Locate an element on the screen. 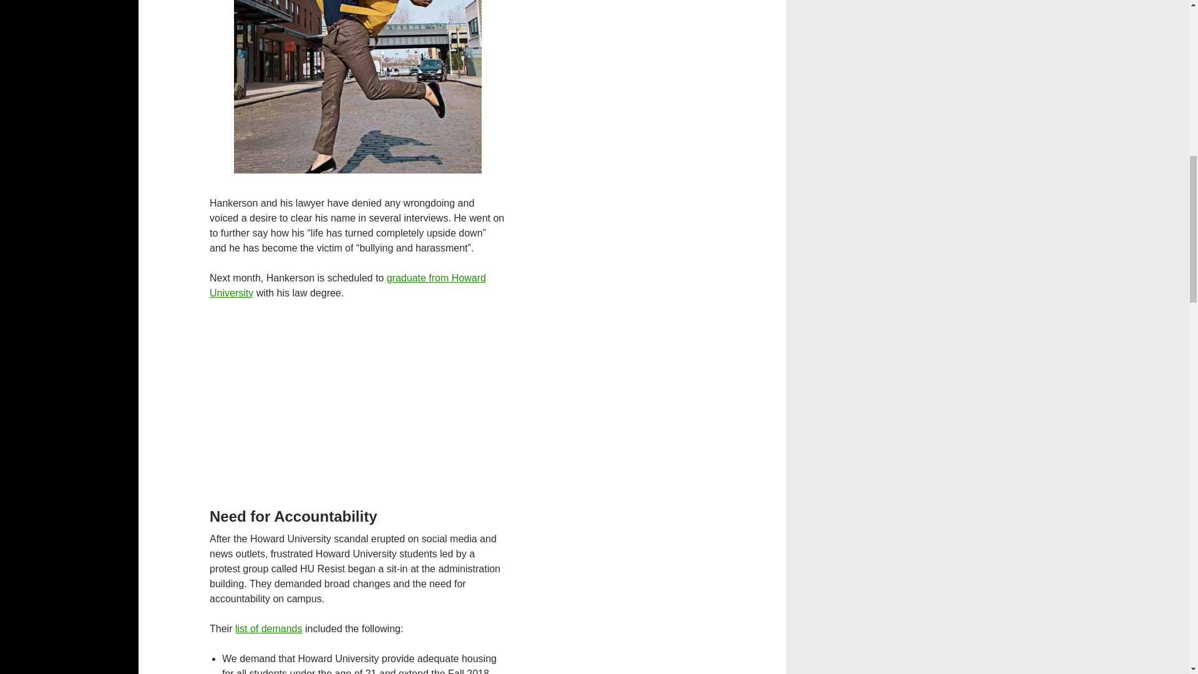 The image size is (1198, 674). Howard Support is located at coordinates (348, 286).